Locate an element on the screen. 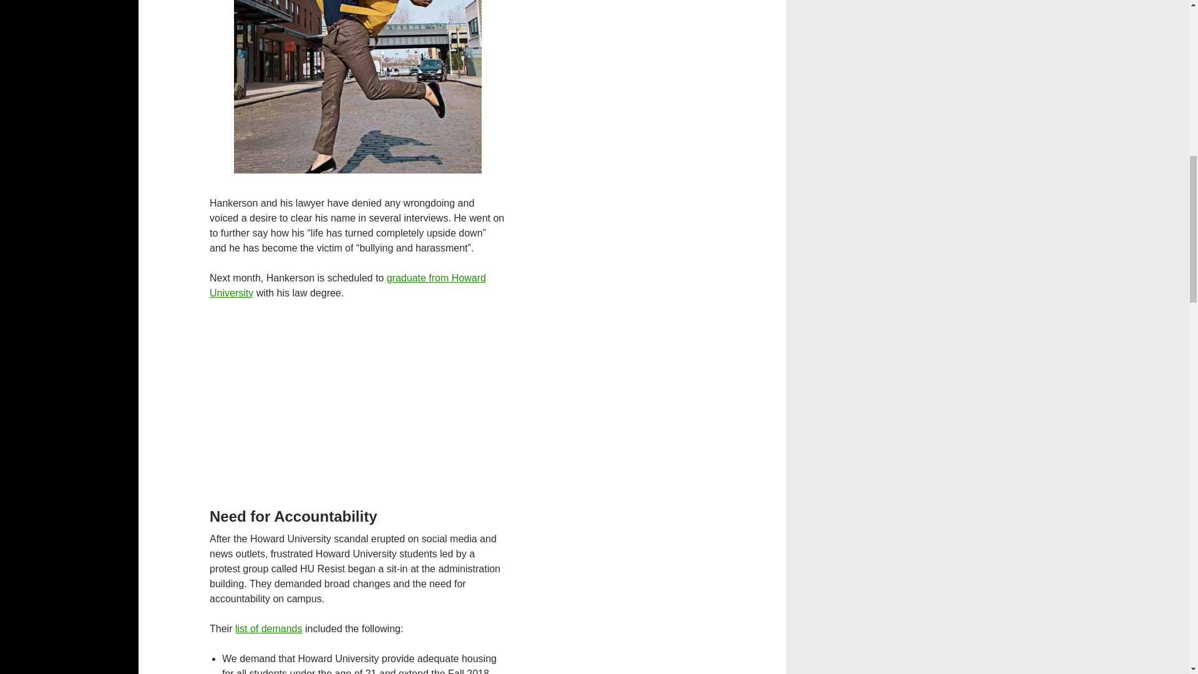 The image size is (1198, 674). Howard Support is located at coordinates (348, 286).